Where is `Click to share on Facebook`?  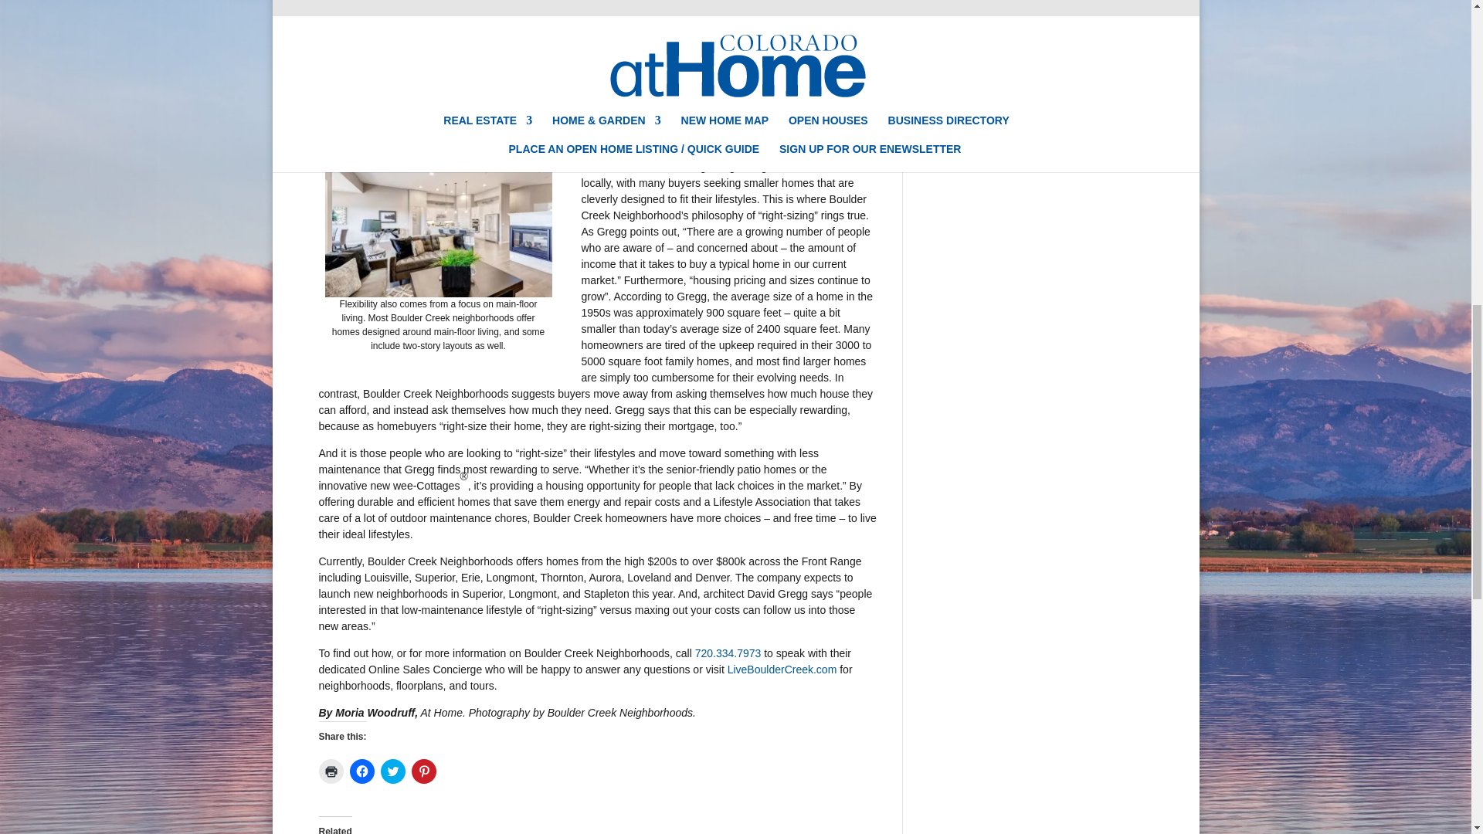
Click to share on Facebook is located at coordinates (361, 771).